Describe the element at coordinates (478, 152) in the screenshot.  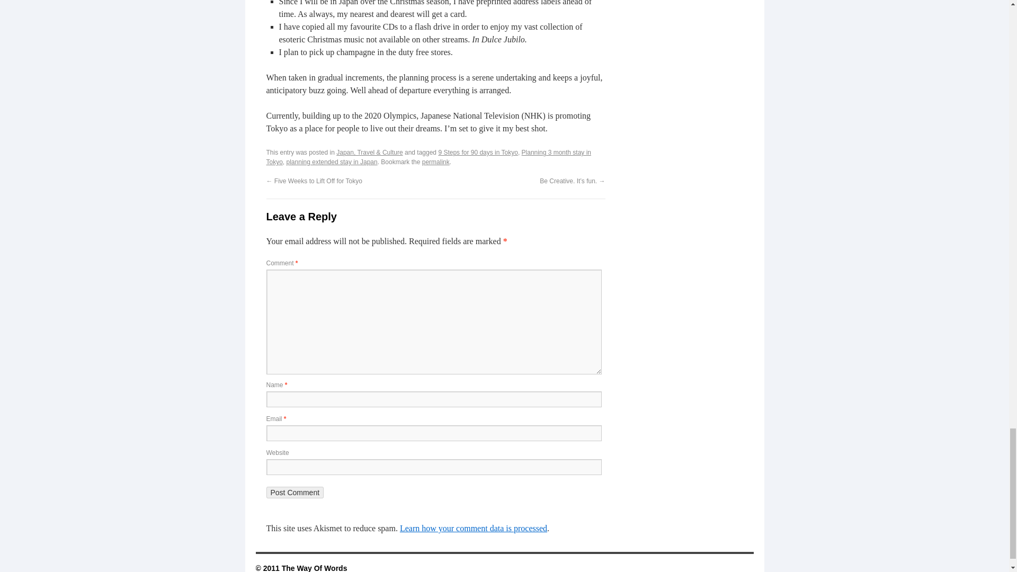
I see `9 Steps for 90 days in Tokyo` at that location.